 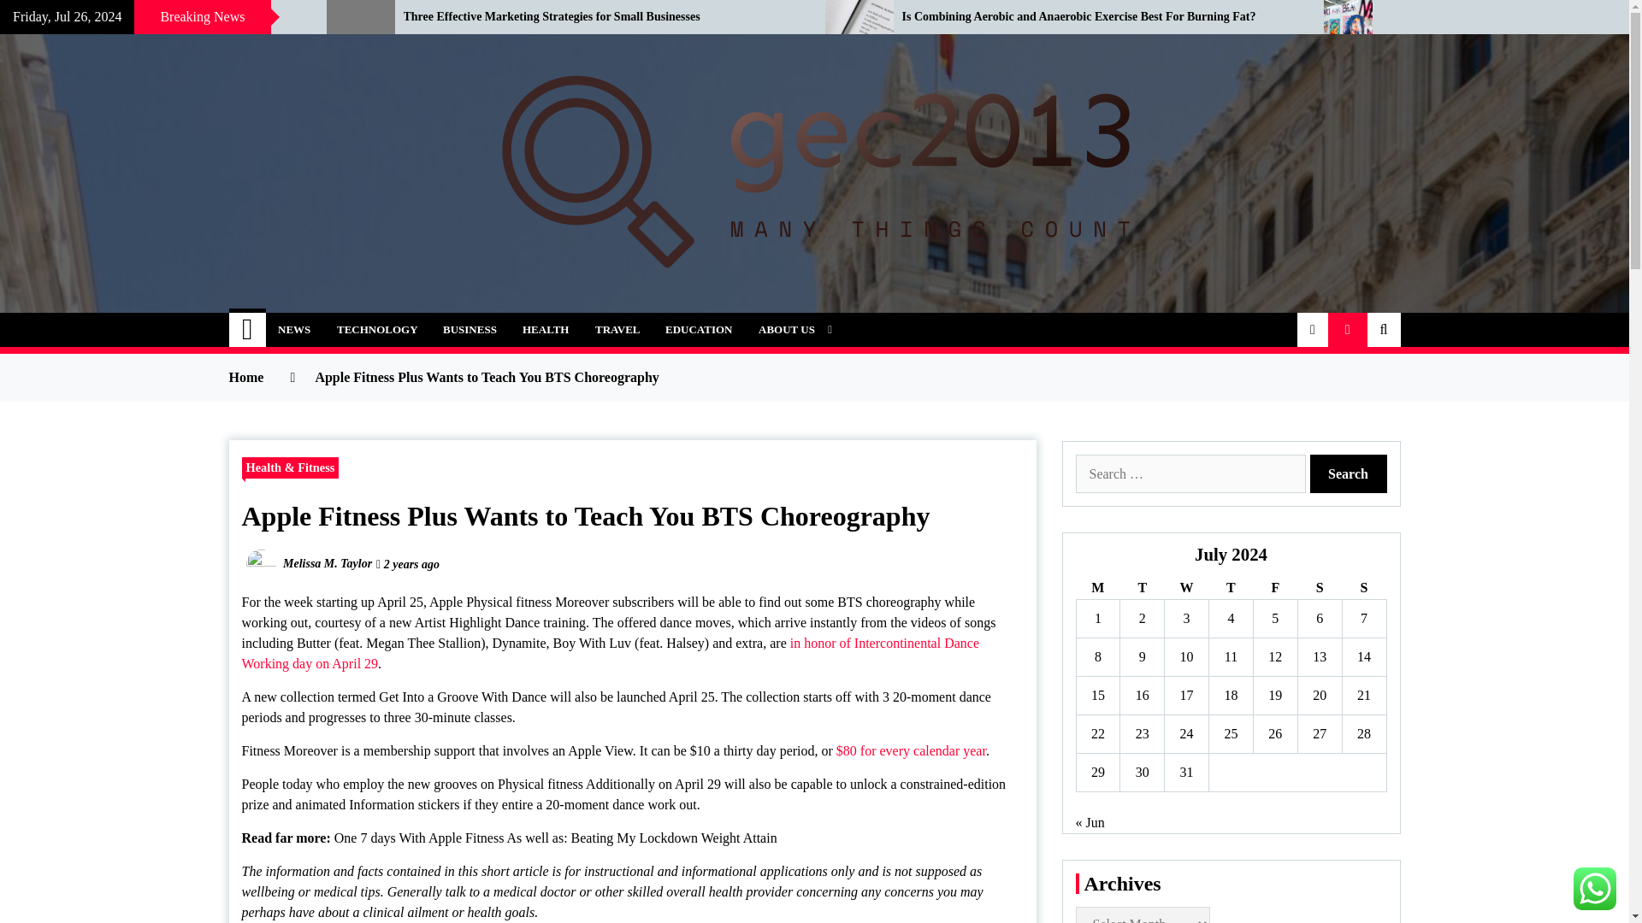 What do you see at coordinates (1142, 588) in the screenshot?
I see `Tuesday` at bounding box center [1142, 588].